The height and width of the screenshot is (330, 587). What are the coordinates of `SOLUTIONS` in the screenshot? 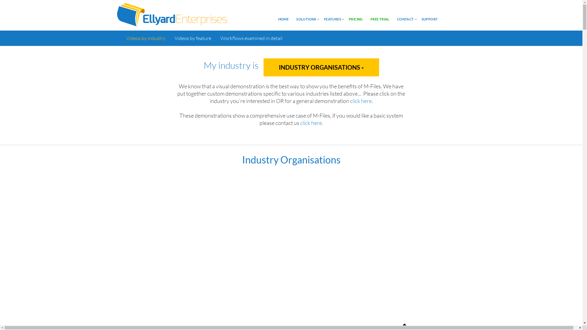 It's located at (306, 19).